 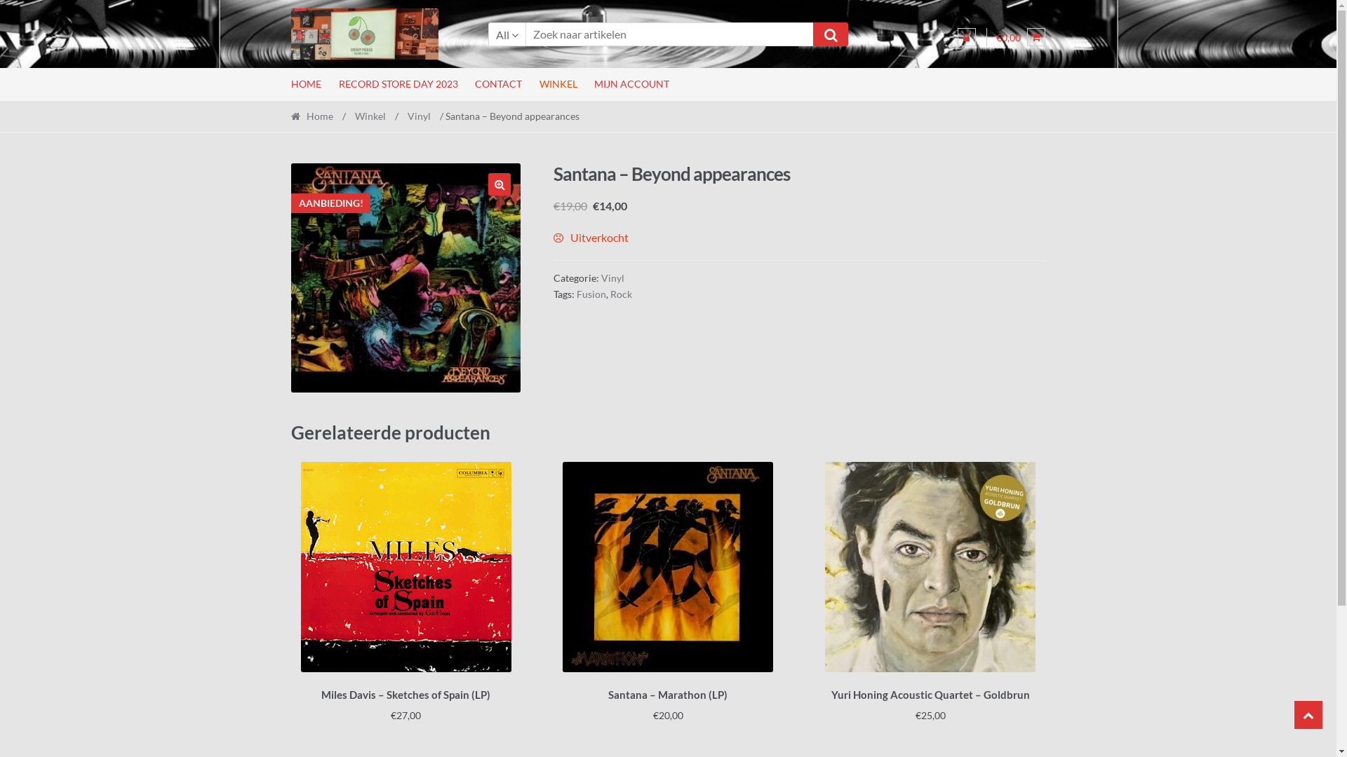 I want to click on HOME, so click(x=310, y=84).